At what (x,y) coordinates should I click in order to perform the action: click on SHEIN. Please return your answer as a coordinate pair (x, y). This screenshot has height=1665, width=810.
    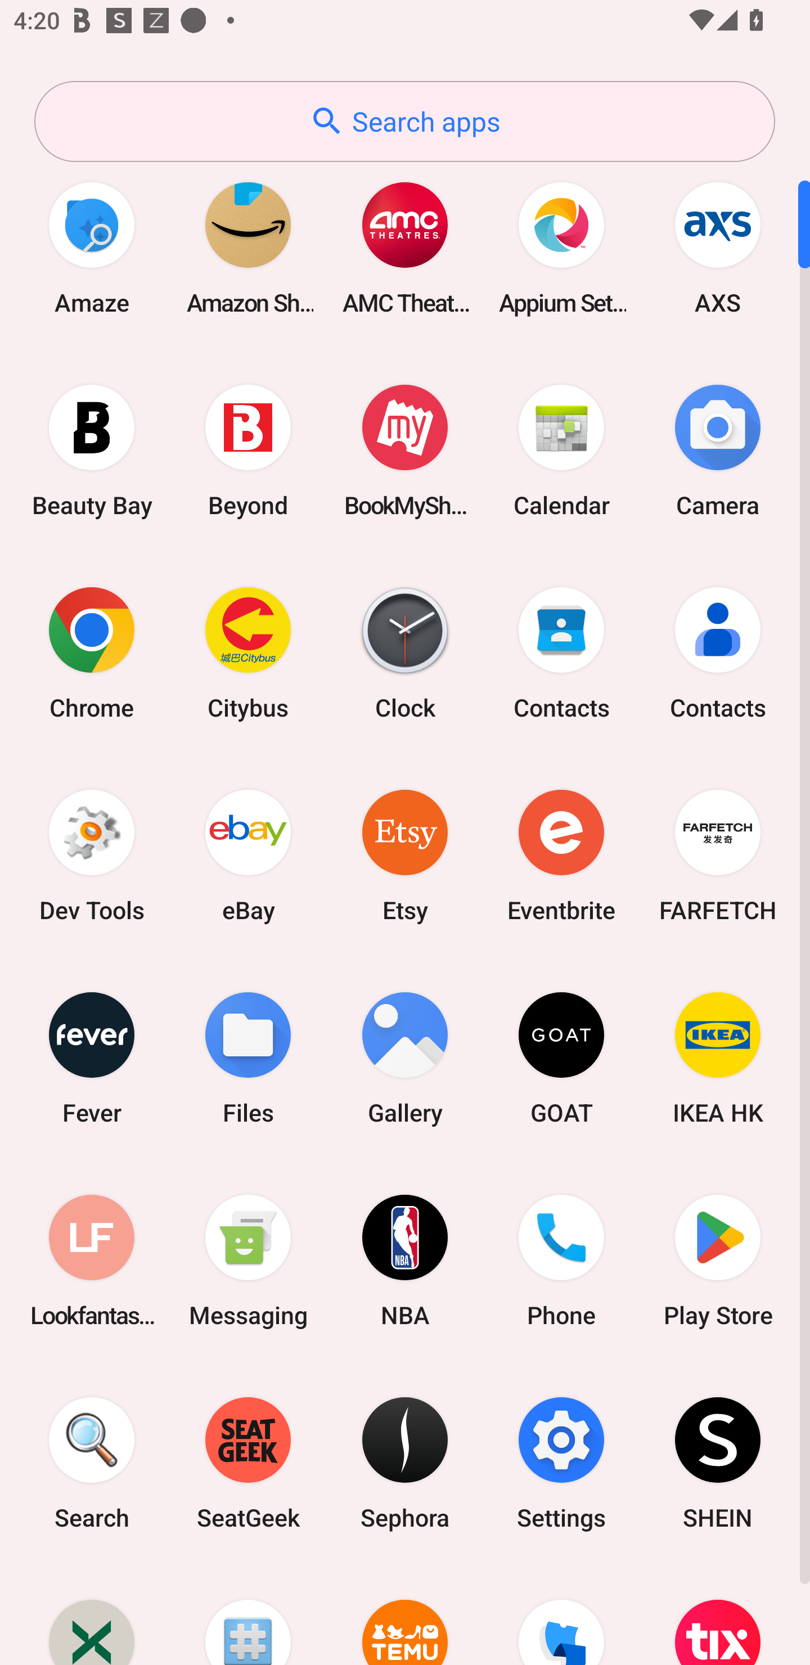
    Looking at the image, I should click on (718, 1464).